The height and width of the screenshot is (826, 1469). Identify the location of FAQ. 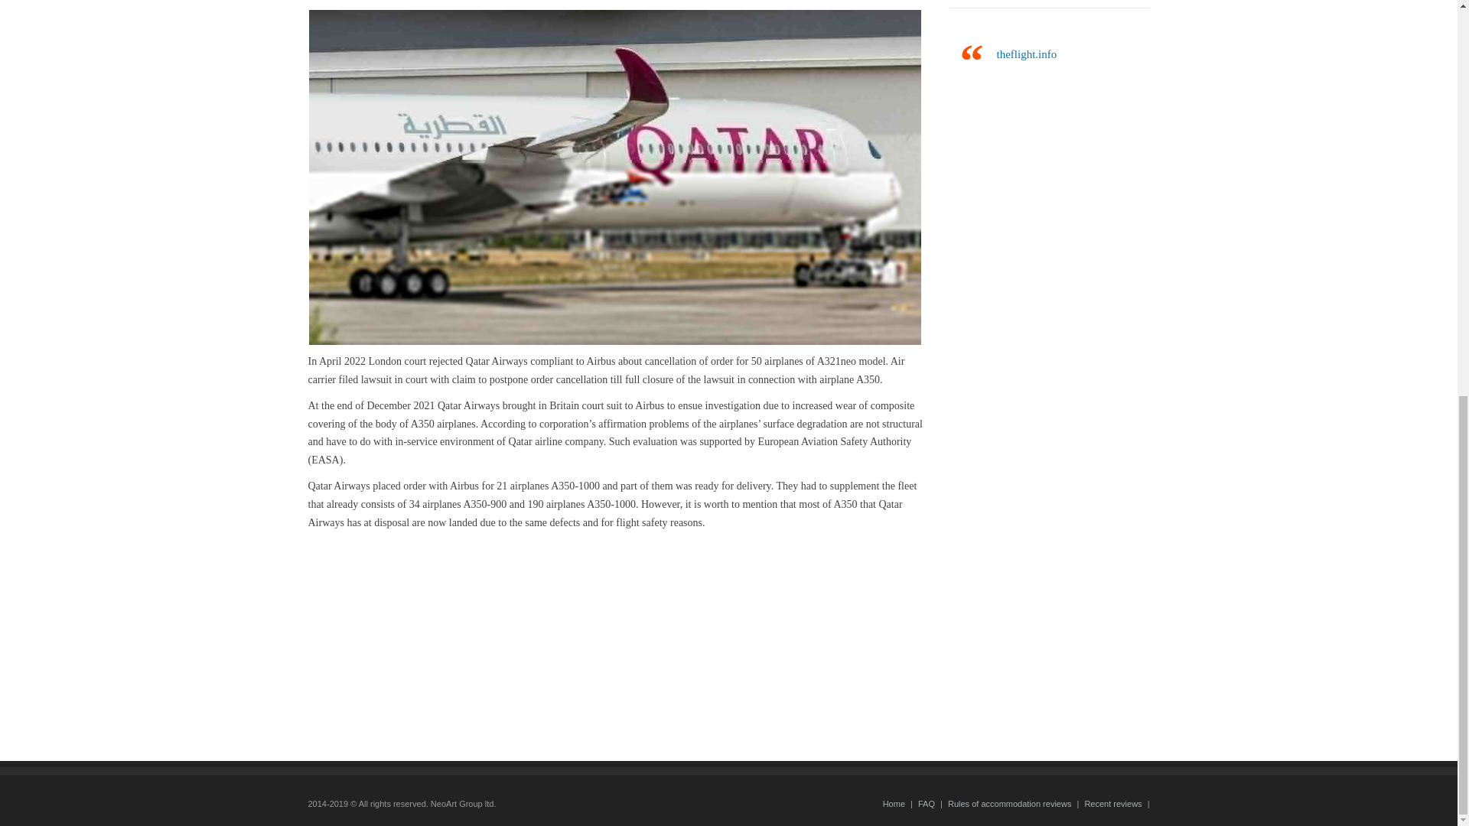
(926, 804).